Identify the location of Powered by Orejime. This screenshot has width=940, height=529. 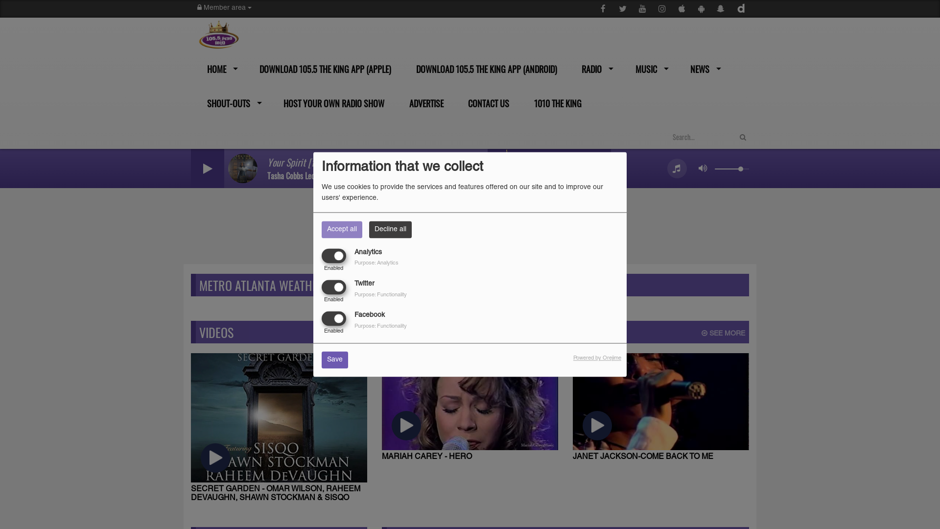
(597, 359).